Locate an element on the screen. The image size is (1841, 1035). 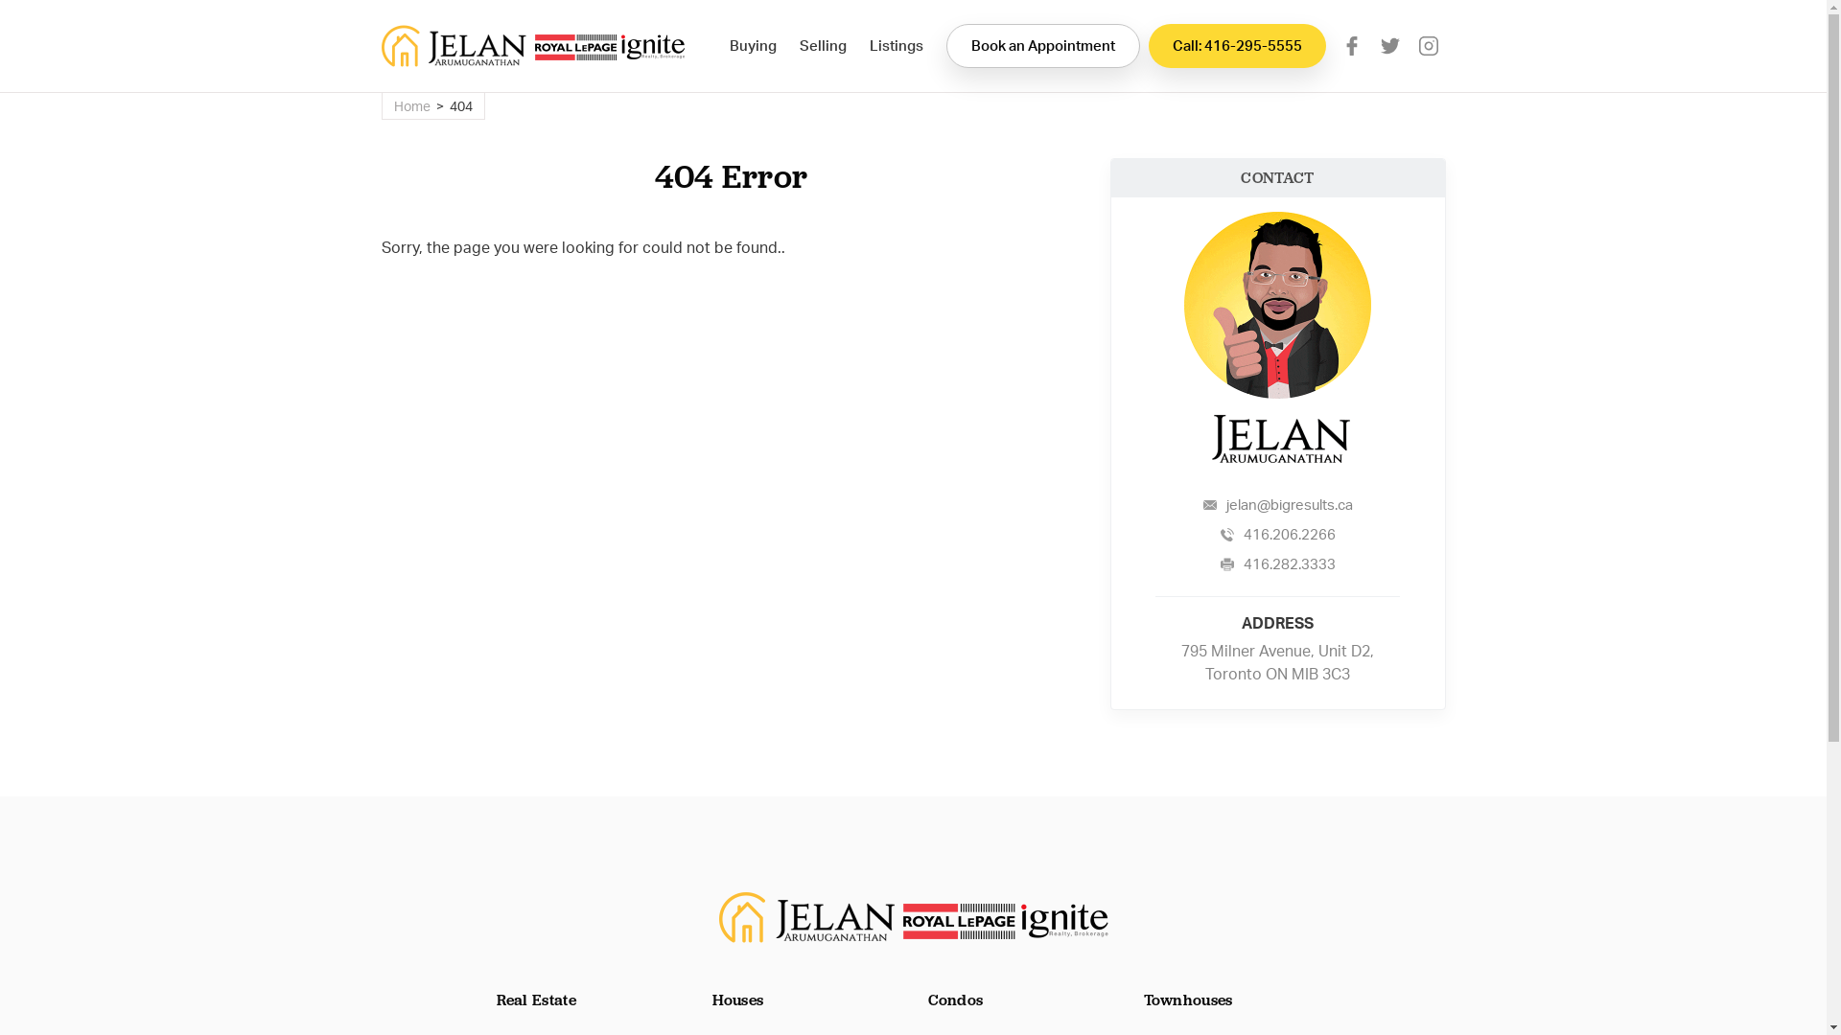
Twitter is located at coordinates (1390, 46).